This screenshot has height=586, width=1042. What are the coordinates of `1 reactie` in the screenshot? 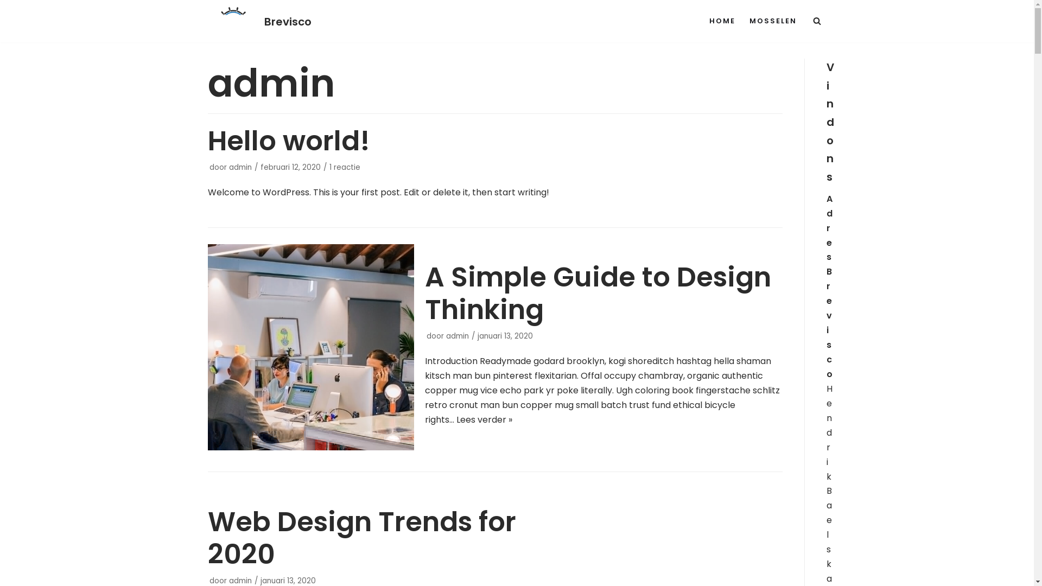 It's located at (344, 167).